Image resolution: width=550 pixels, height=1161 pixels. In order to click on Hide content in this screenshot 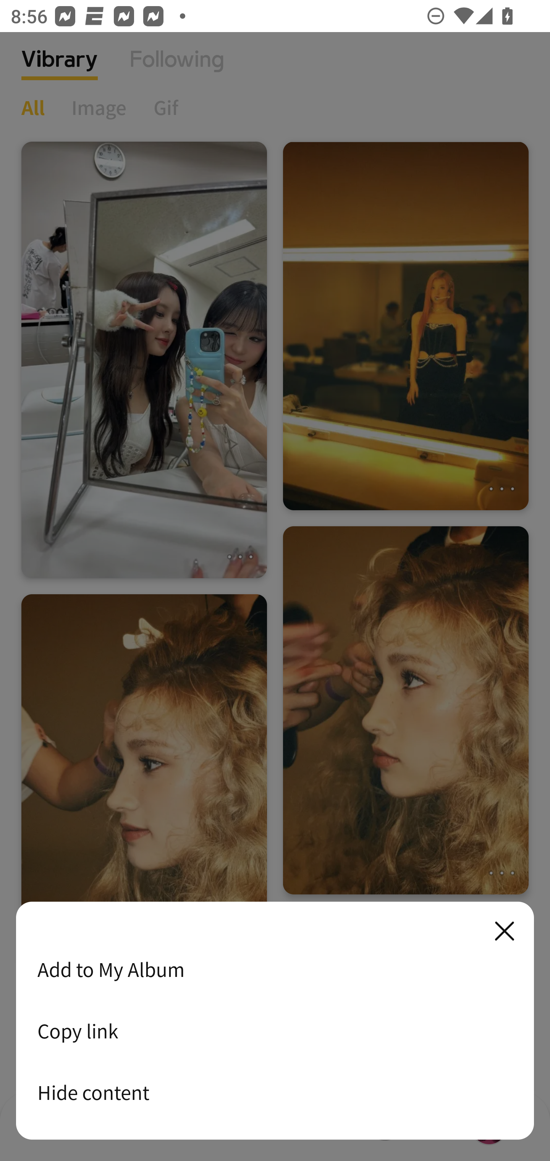, I will do `click(275, 1092)`.